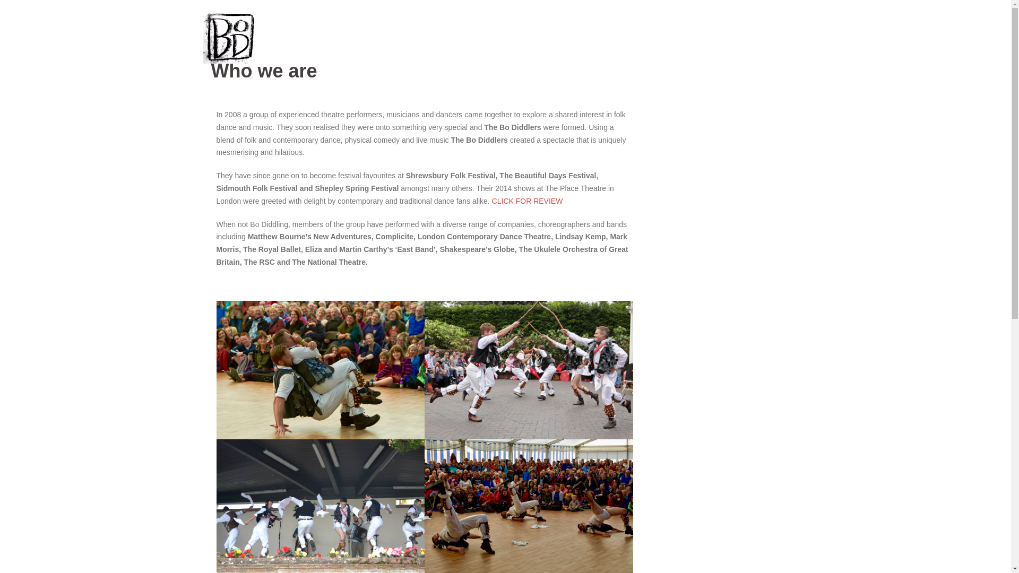  What do you see at coordinates (750, 37) in the screenshot?
I see `Video` at bounding box center [750, 37].